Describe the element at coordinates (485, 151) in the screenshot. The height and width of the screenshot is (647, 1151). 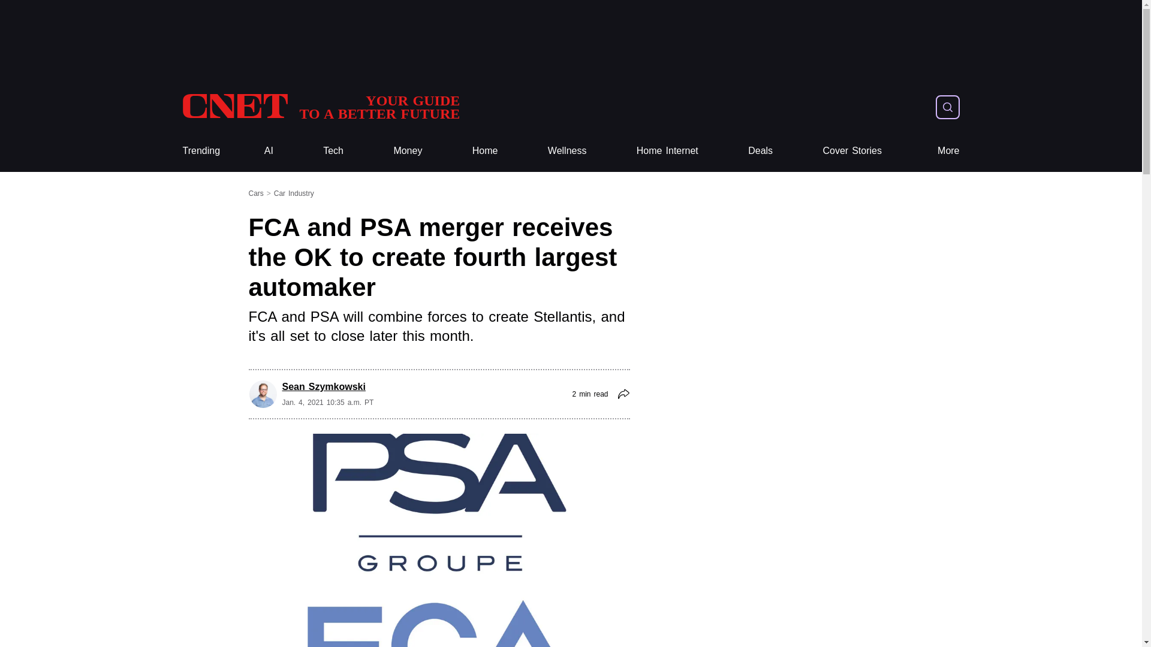
I see `Trending` at that location.